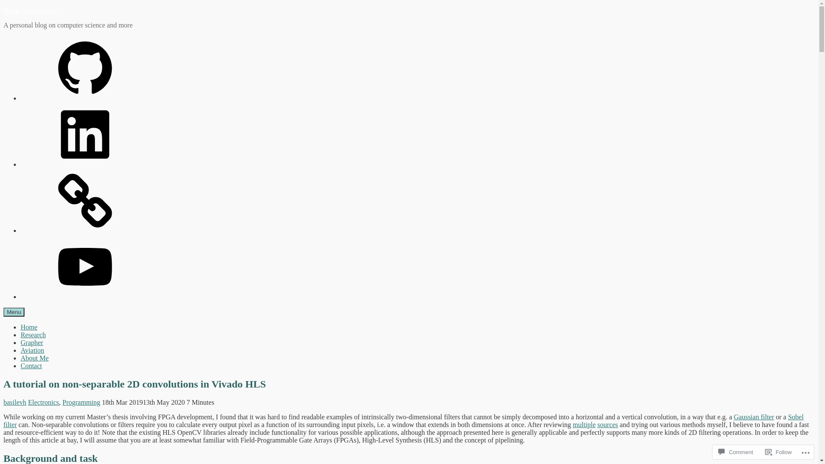  I want to click on basilevh, so click(15, 402).